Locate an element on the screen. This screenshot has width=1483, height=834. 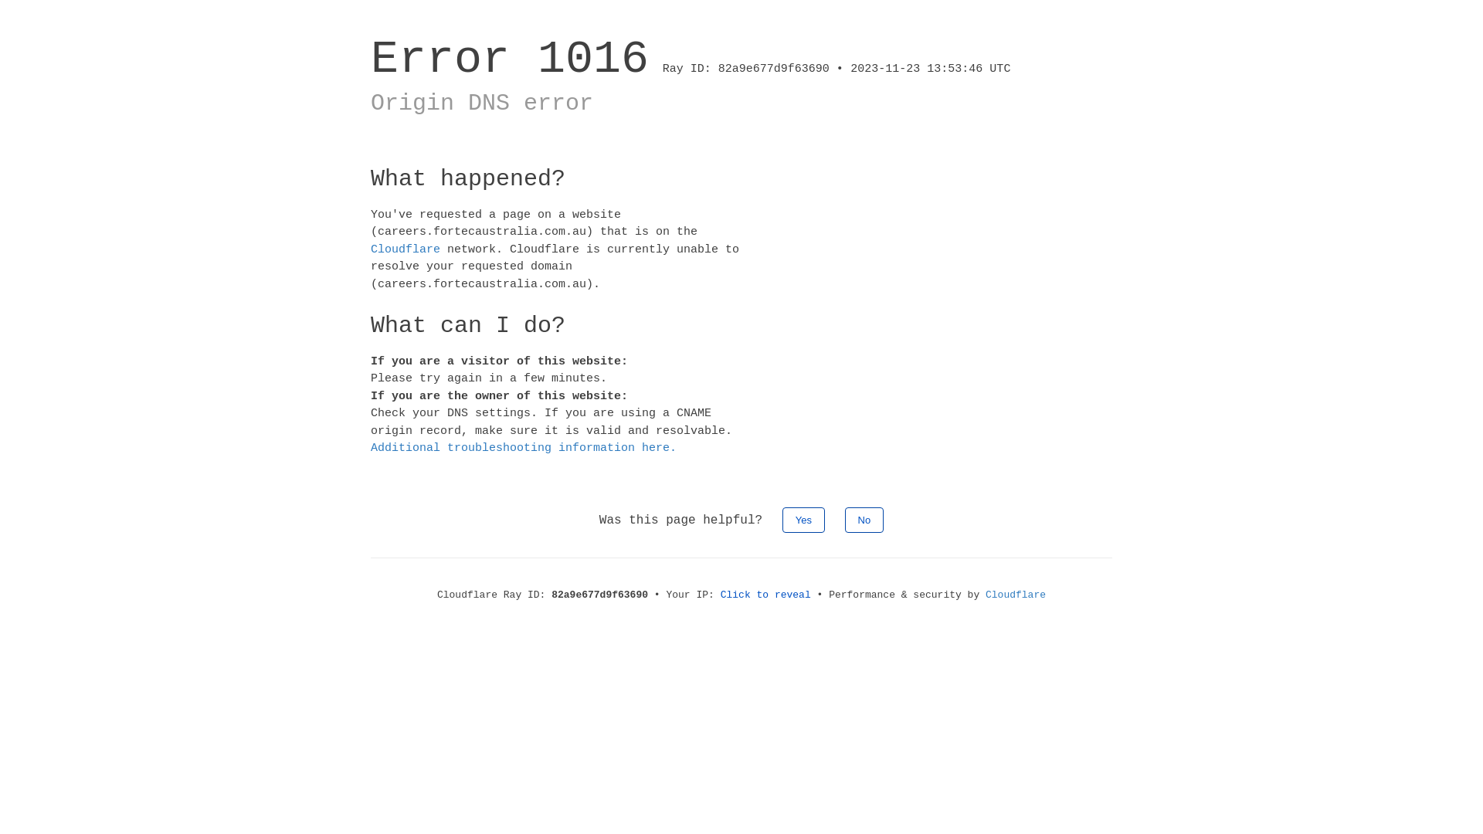
Additional troubleshooting information here. is located at coordinates (524, 448).